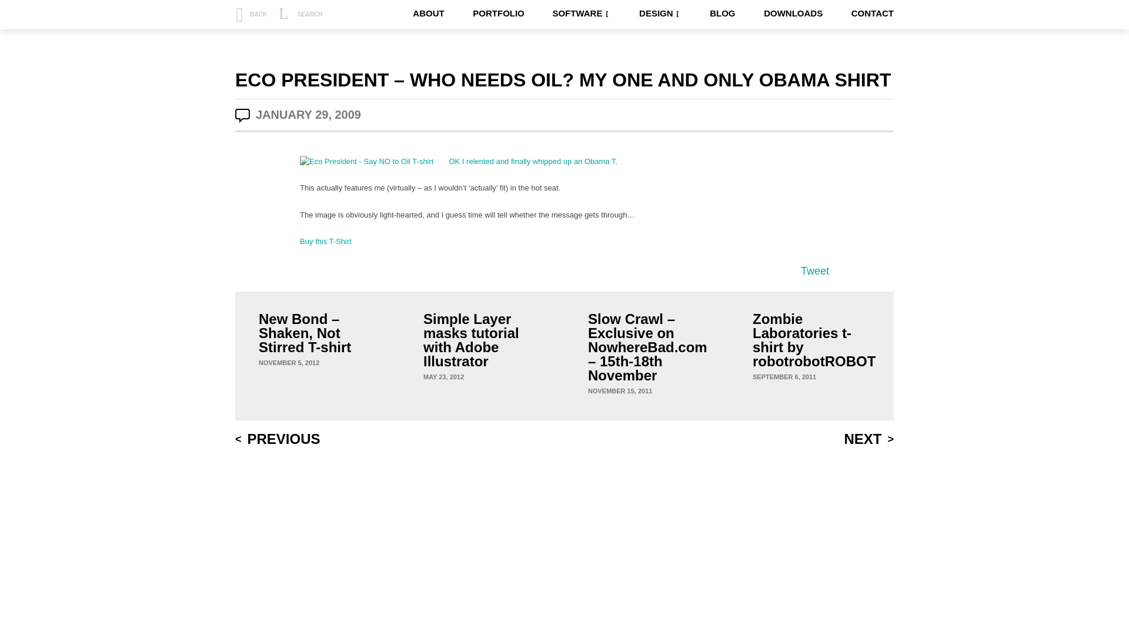 This screenshot has height=635, width=1129. What do you see at coordinates (793, 13) in the screenshot?
I see `DOWNLOADS` at bounding box center [793, 13].